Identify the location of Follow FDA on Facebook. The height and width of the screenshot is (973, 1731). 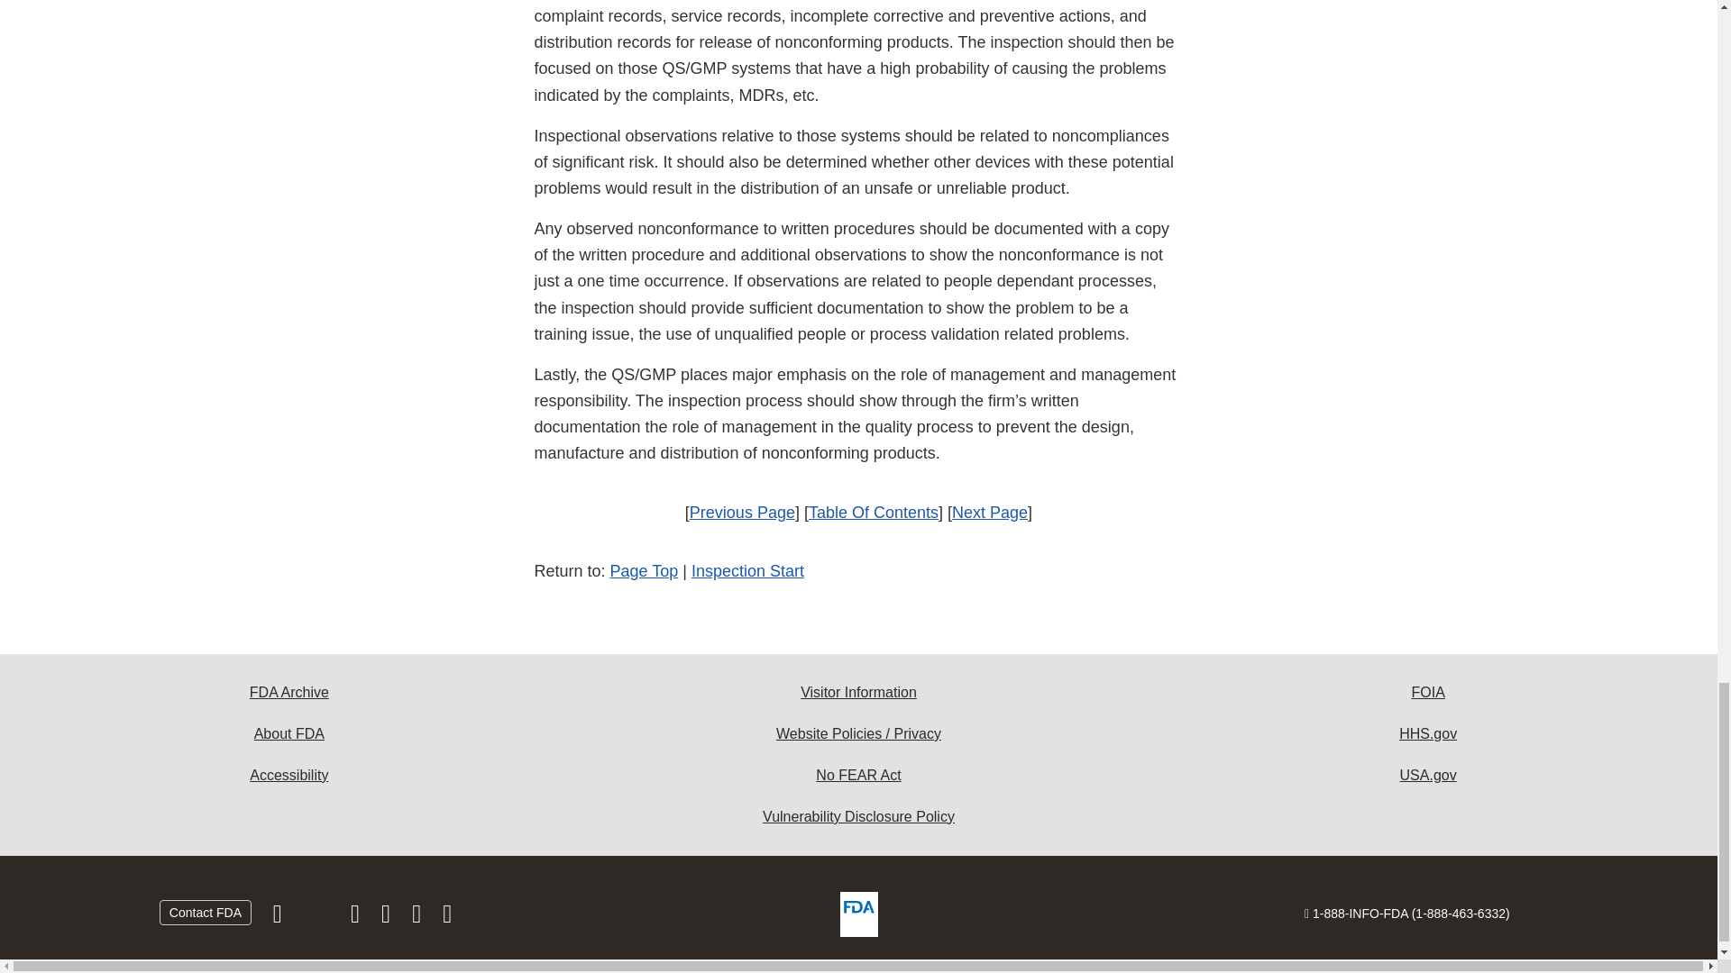
(279, 917).